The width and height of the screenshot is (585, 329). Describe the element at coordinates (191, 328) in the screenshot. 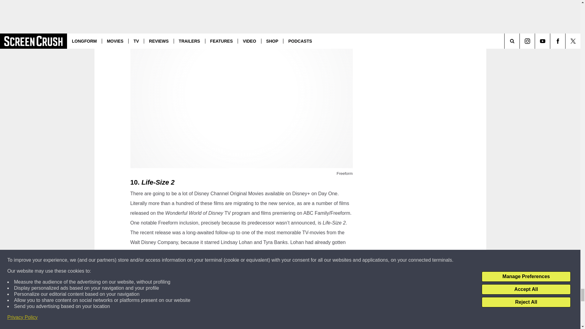

I see `Disney Plus` at that location.